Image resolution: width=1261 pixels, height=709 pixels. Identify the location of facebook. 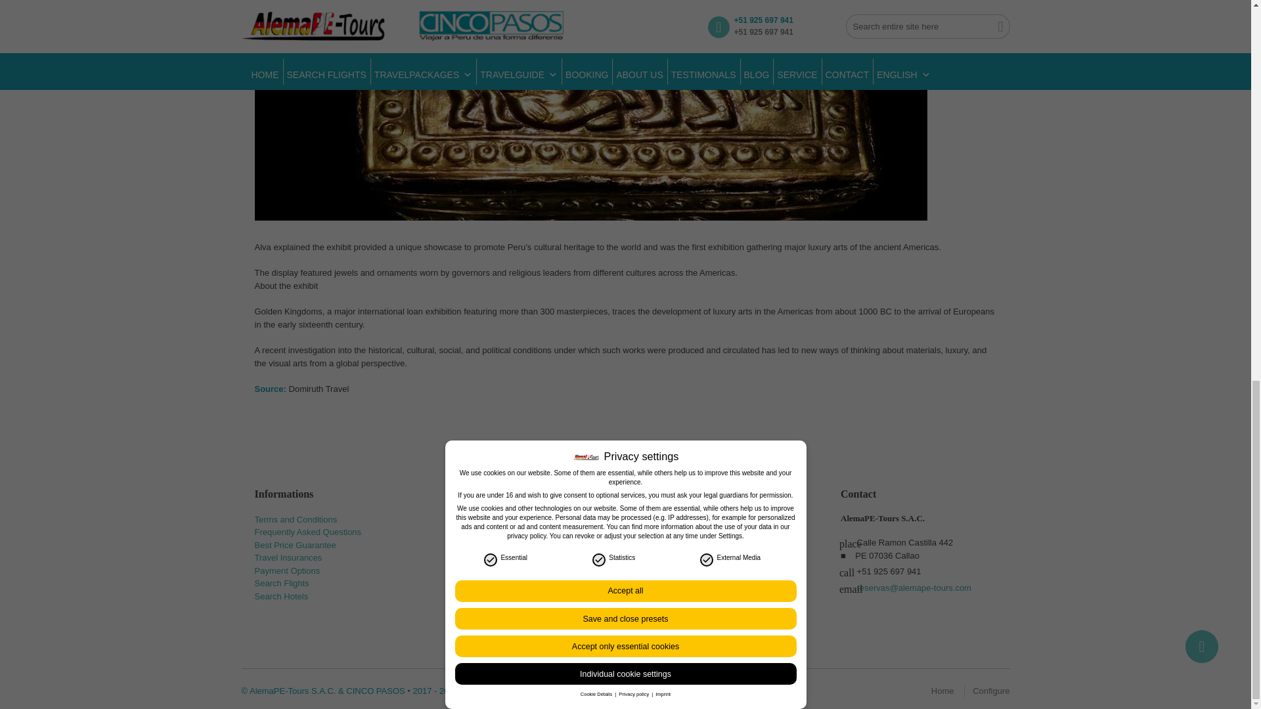
(463, 526).